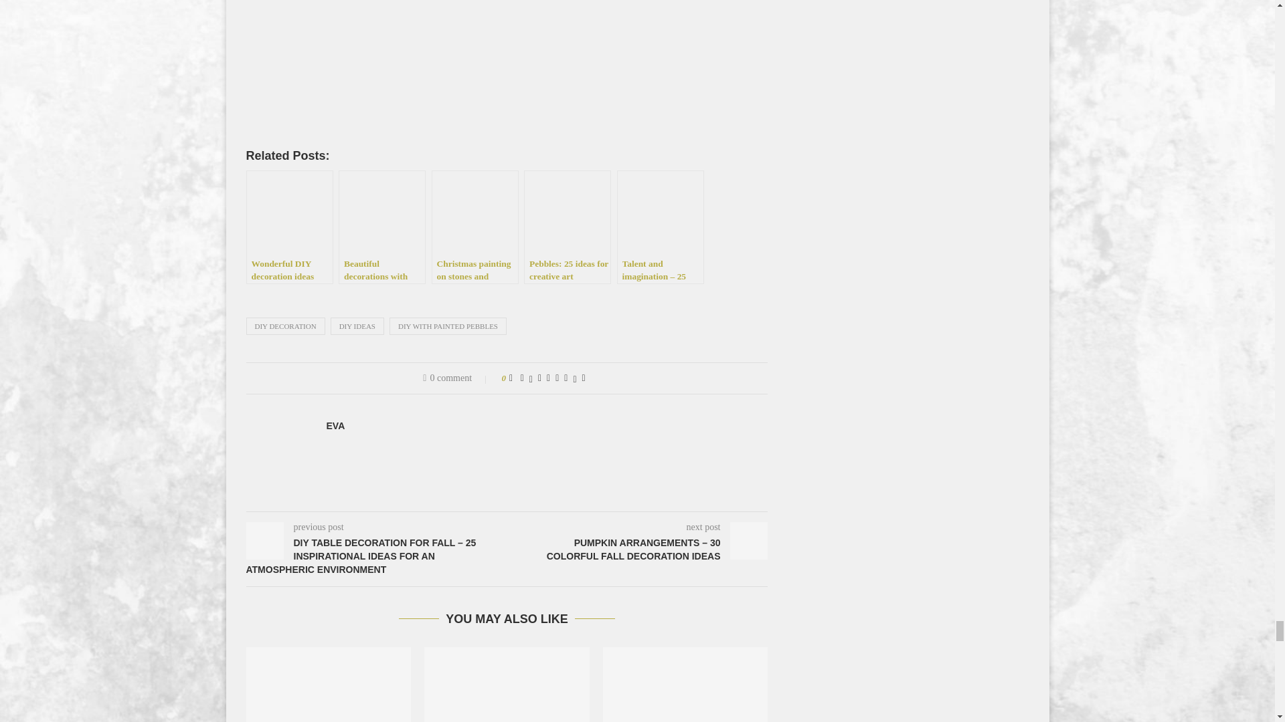 The width and height of the screenshot is (1285, 722). I want to click on Beautiful decorations with painted stones, so click(381, 227).